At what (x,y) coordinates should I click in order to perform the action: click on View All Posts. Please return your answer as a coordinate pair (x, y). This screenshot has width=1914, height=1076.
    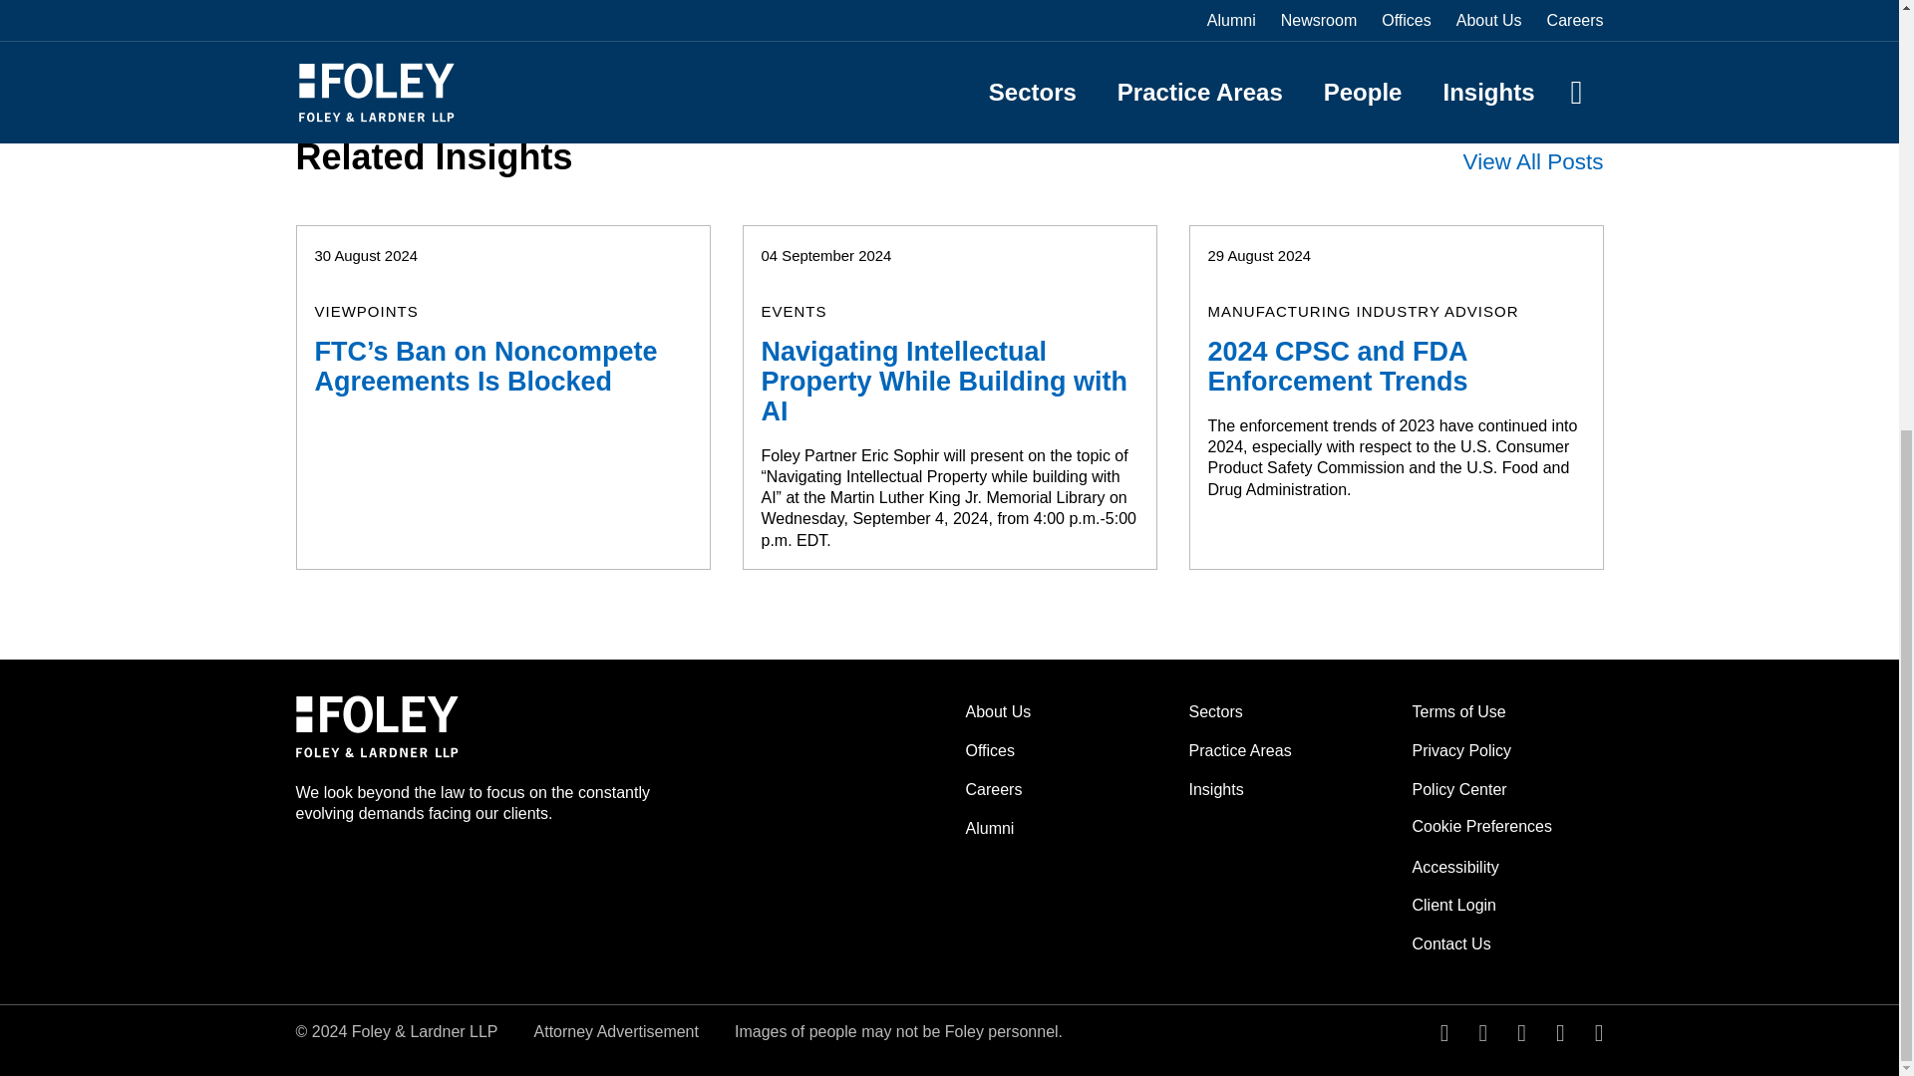
    Looking at the image, I should click on (1533, 161).